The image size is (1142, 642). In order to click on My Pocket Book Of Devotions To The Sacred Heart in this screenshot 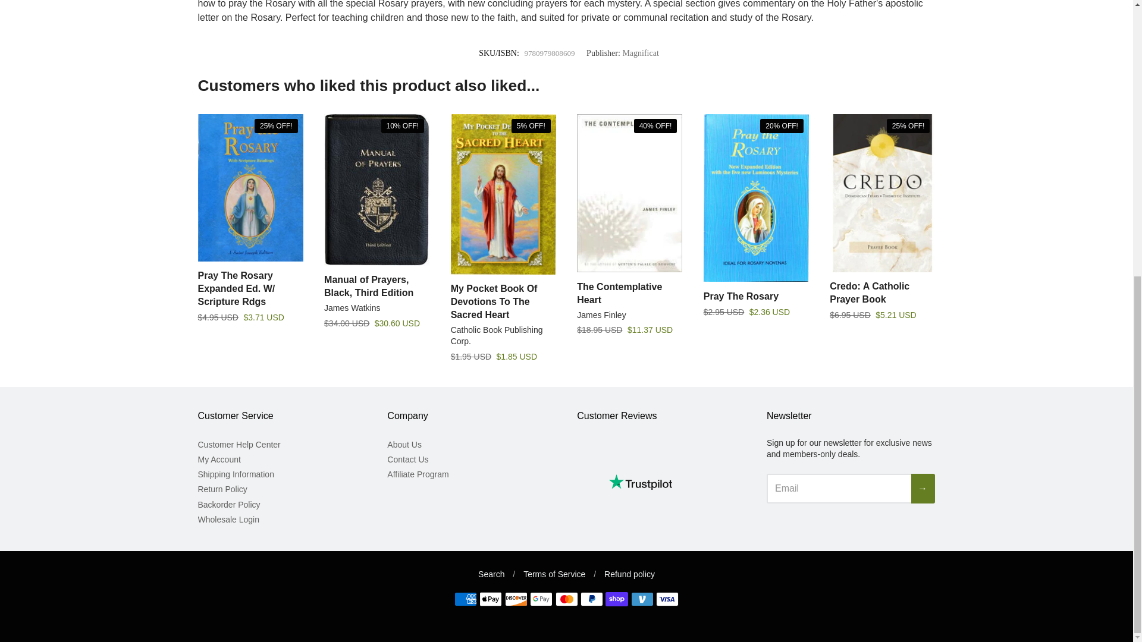, I will do `click(494, 301)`.